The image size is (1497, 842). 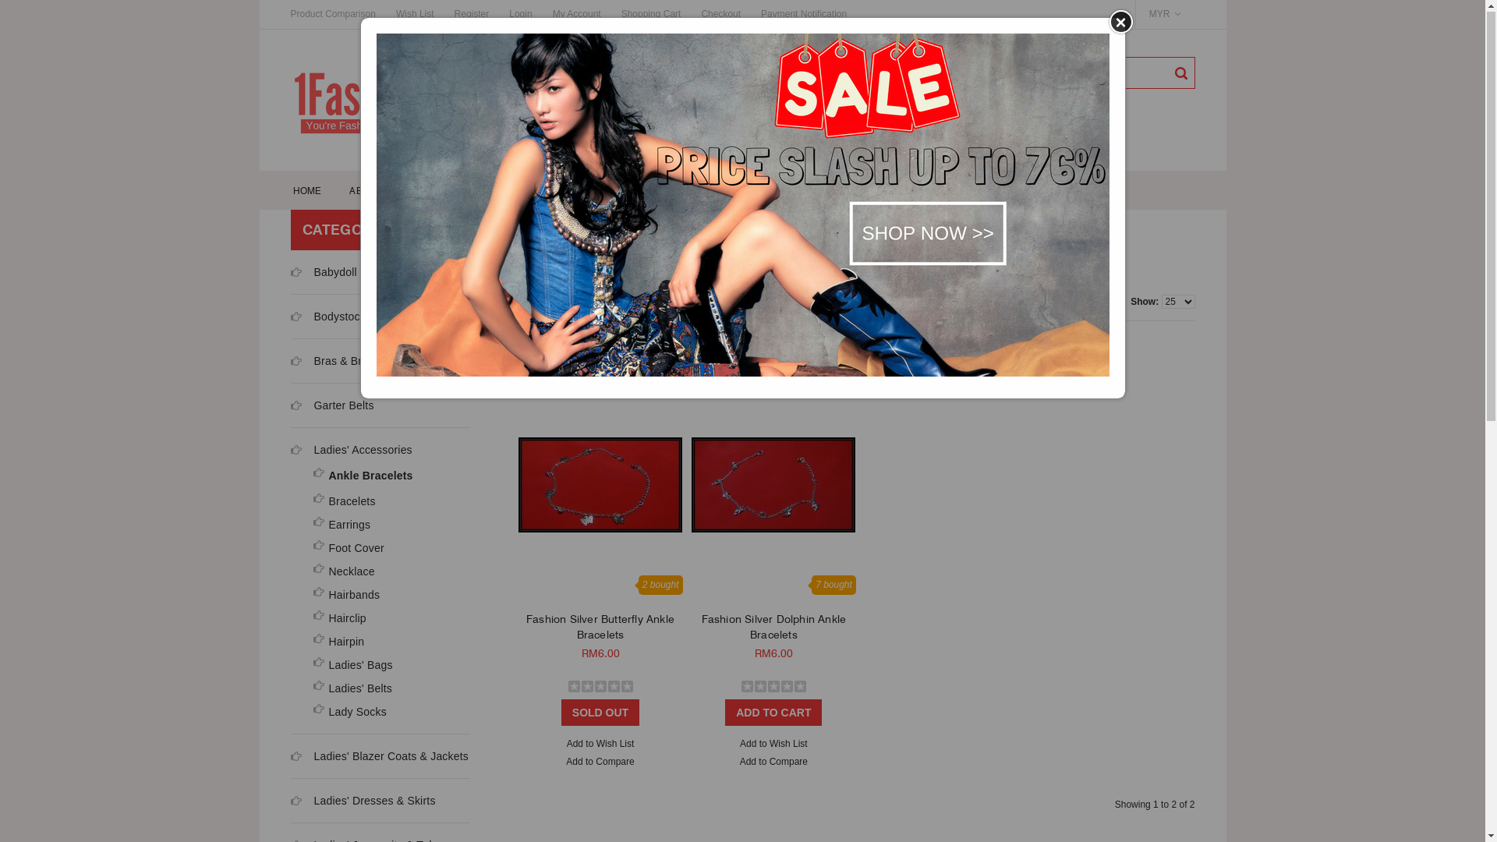 What do you see at coordinates (773, 762) in the screenshot?
I see `Add to Compare` at bounding box center [773, 762].